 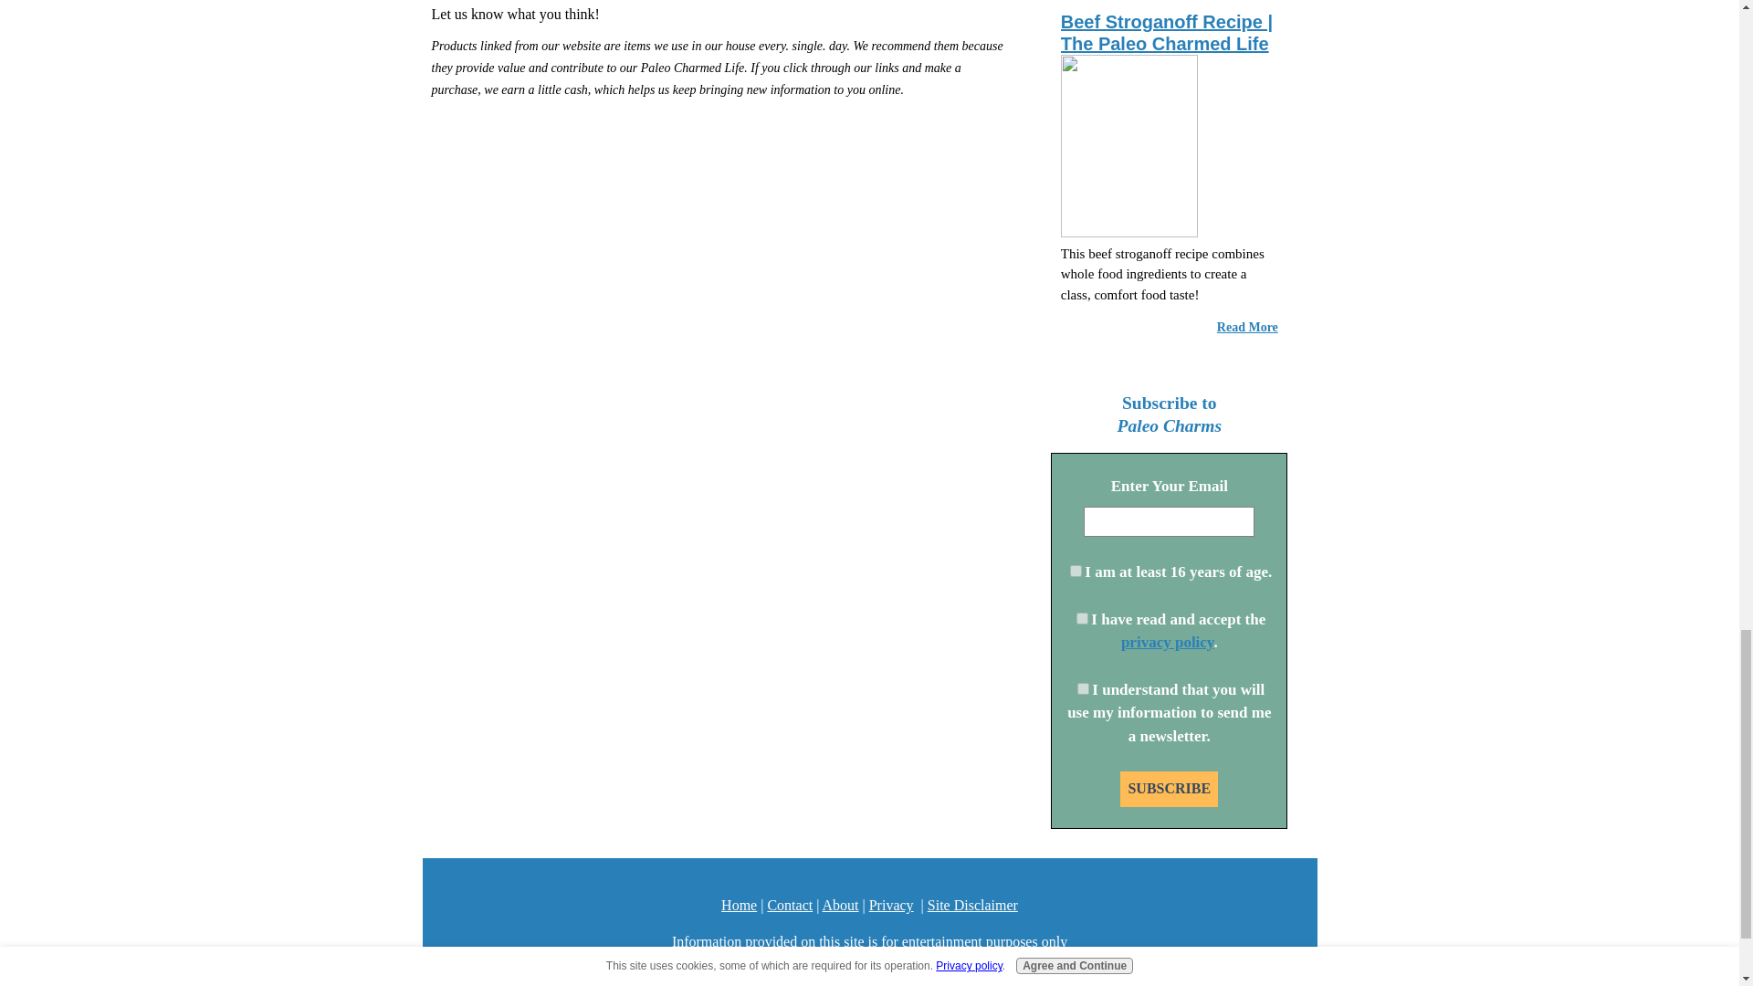 What do you see at coordinates (972, 905) in the screenshot?
I see `Site Disclaimer` at bounding box center [972, 905].